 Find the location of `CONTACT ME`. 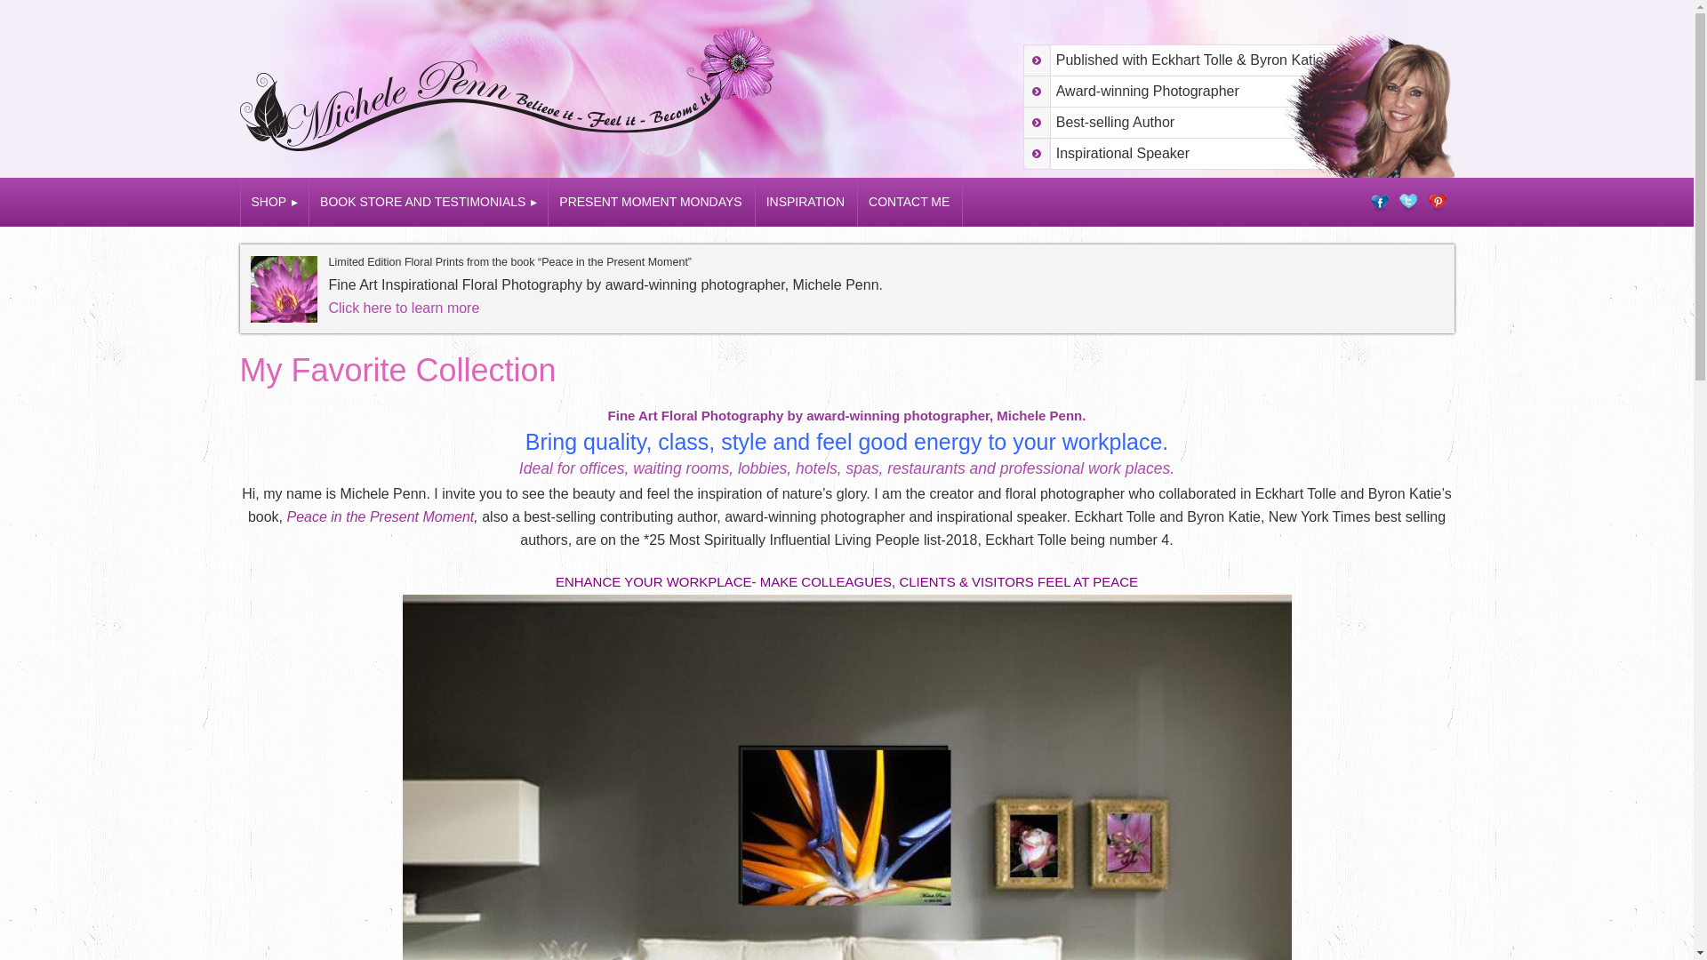

CONTACT ME is located at coordinates (910, 201).